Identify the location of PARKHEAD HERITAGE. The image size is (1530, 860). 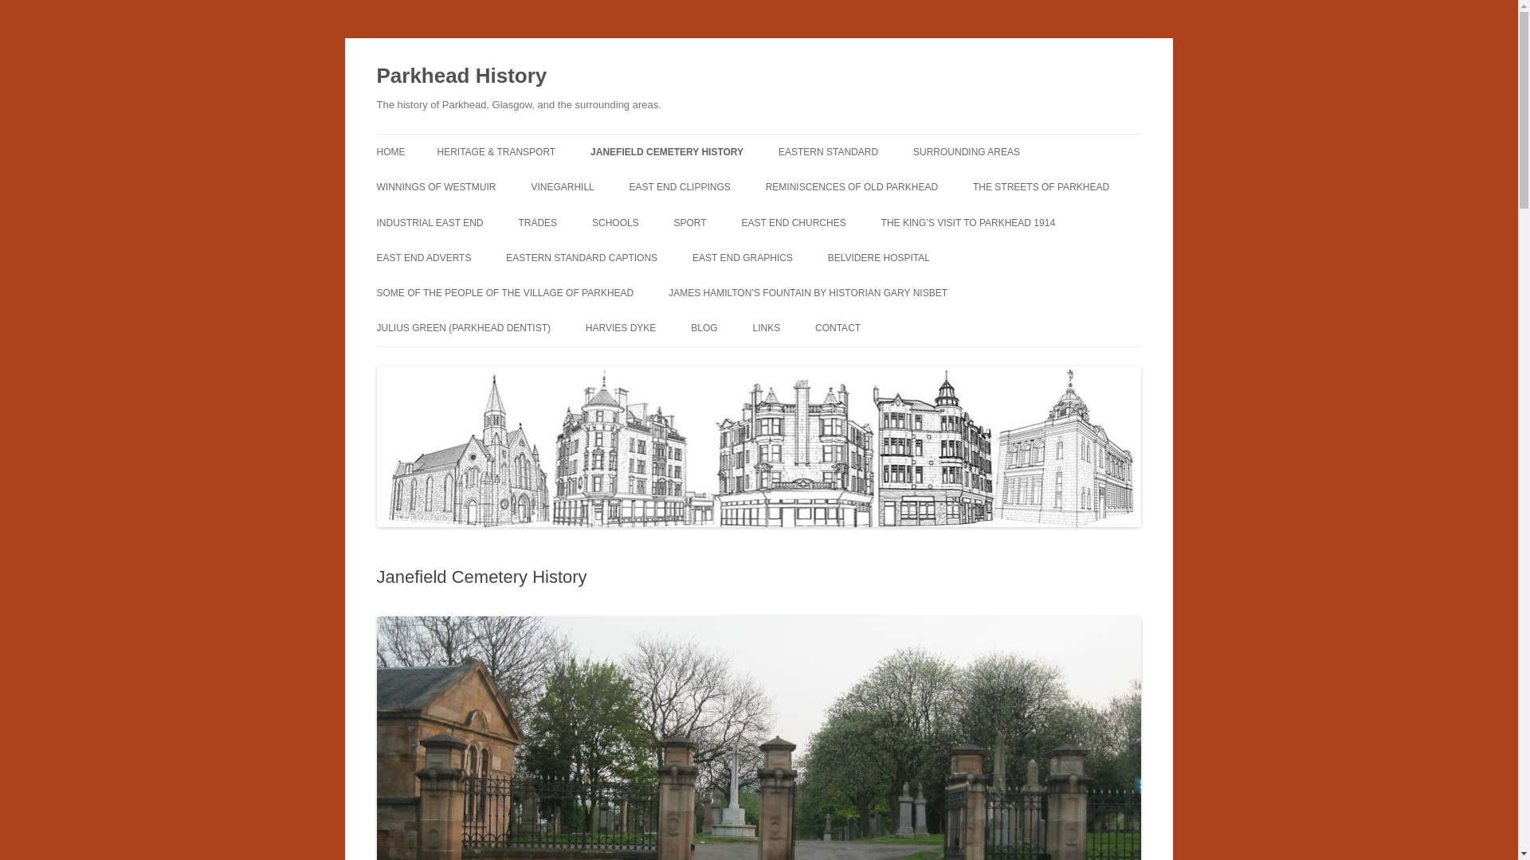
(516, 185).